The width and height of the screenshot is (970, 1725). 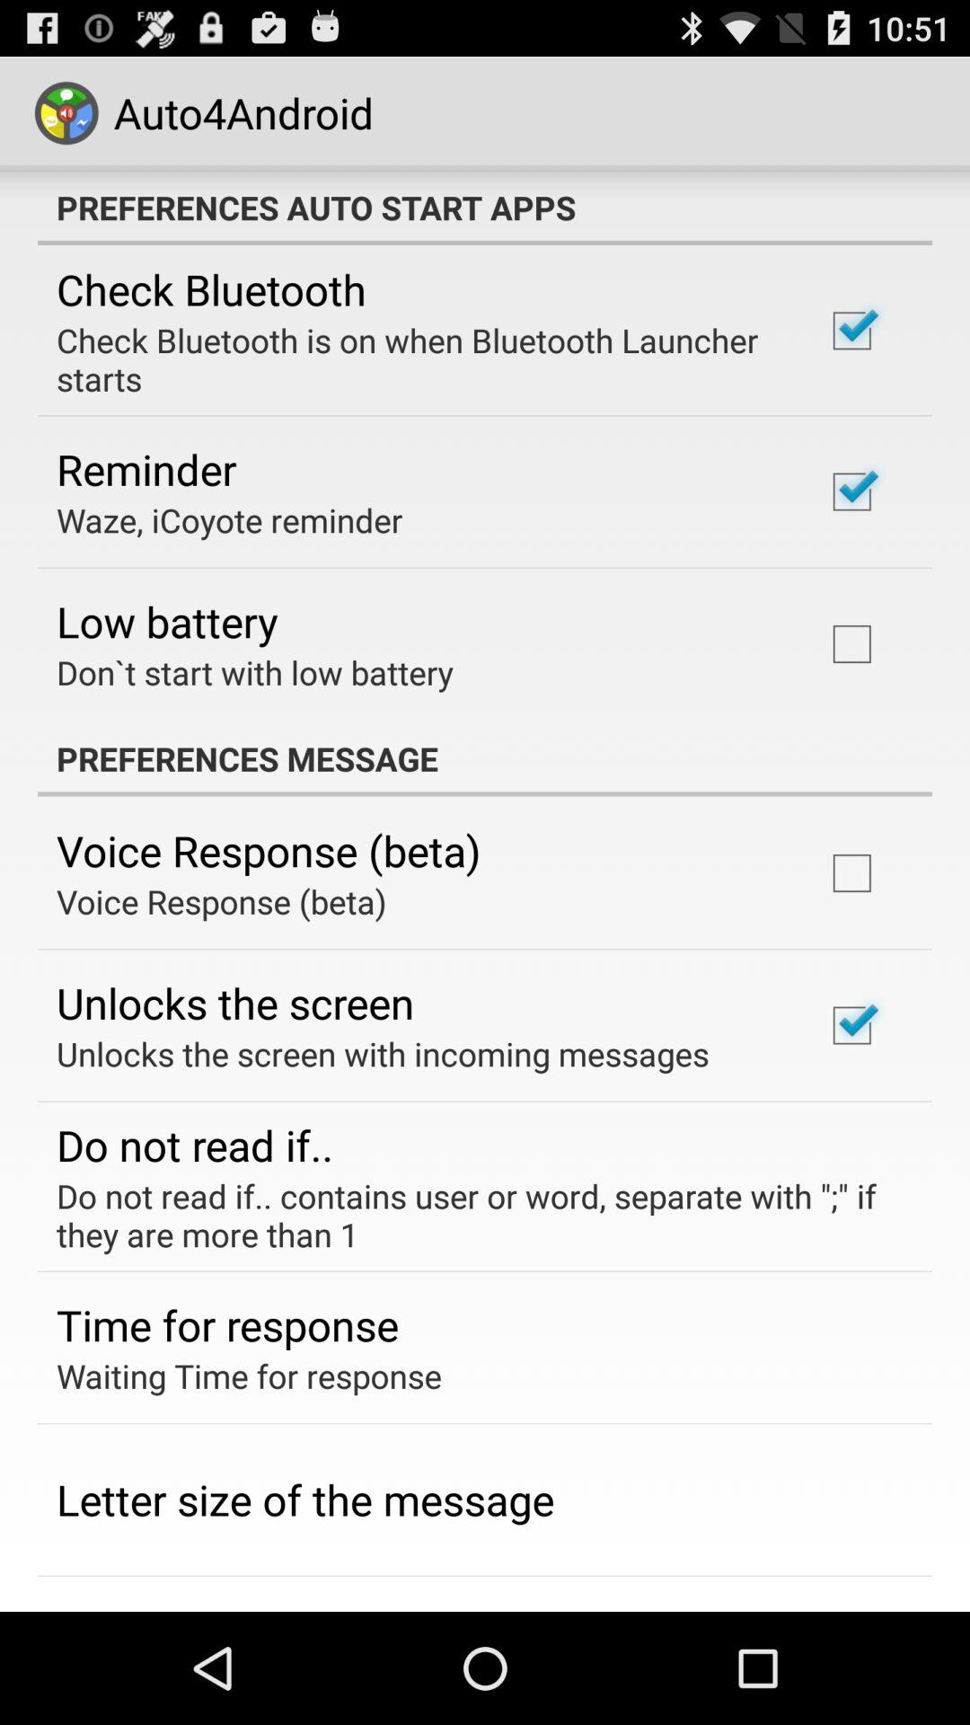 What do you see at coordinates (305, 1499) in the screenshot?
I see `jump to letter size of` at bounding box center [305, 1499].